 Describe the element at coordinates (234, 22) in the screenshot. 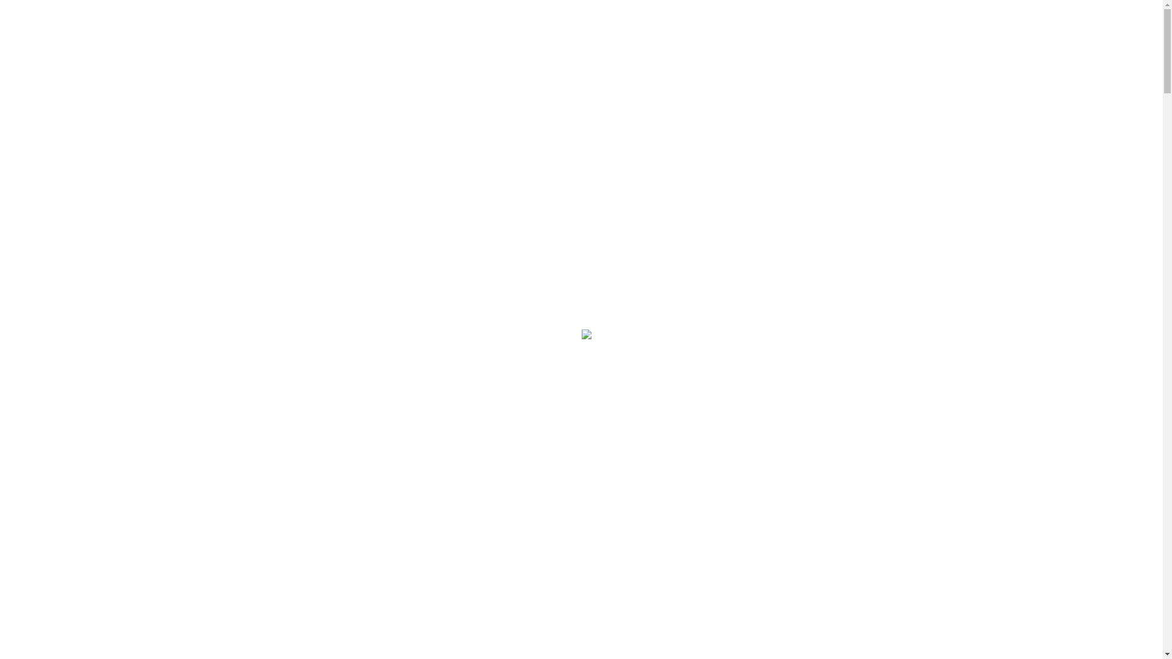

I see `Twitter page opens in new window` at that location.